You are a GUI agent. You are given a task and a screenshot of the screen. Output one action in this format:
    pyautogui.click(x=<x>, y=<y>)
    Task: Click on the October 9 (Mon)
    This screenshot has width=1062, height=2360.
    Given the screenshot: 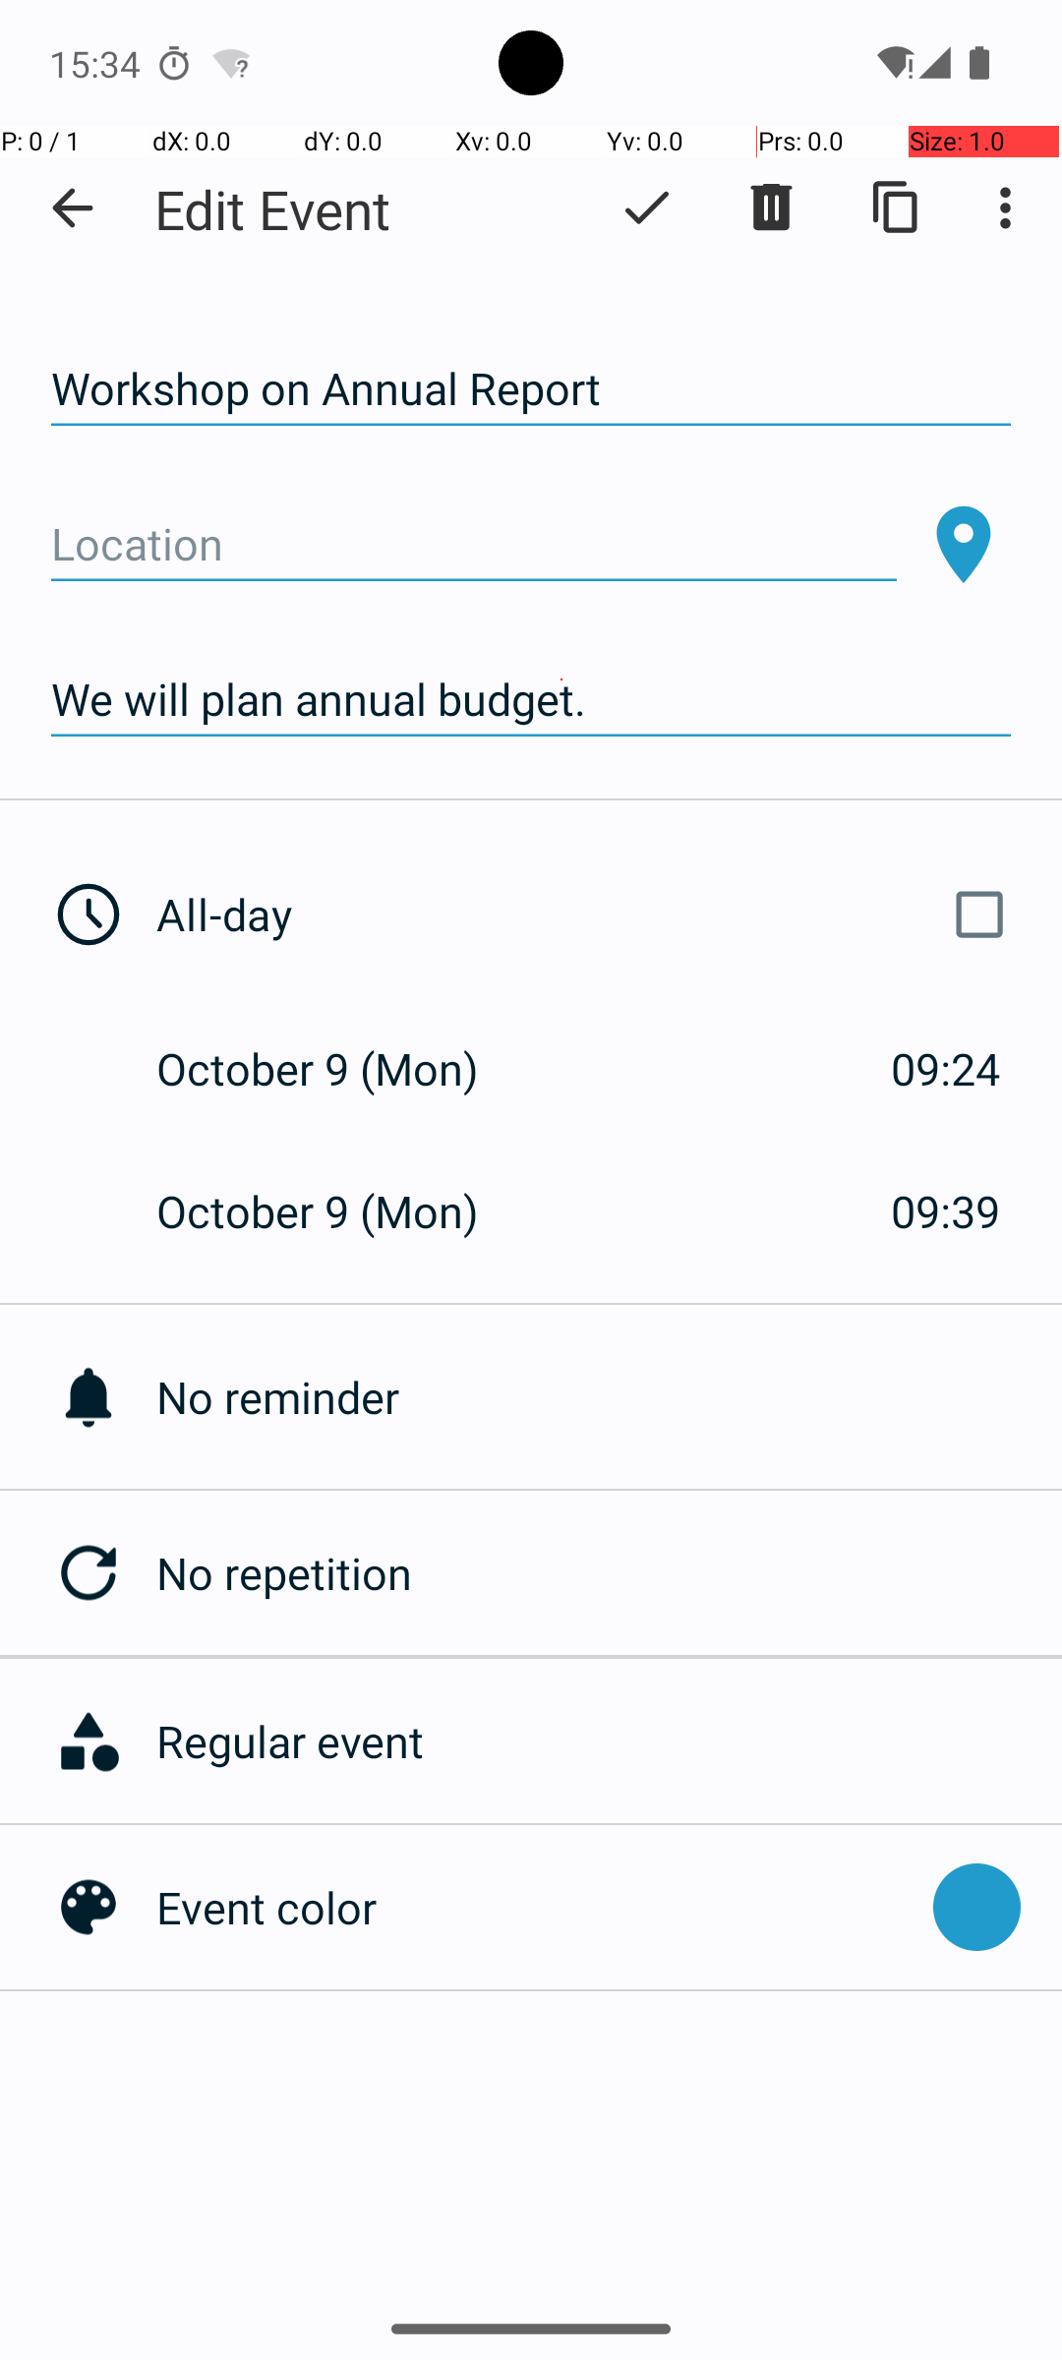 What is the action you would take?
    pyautogui.click(x=338, y=1068)
    